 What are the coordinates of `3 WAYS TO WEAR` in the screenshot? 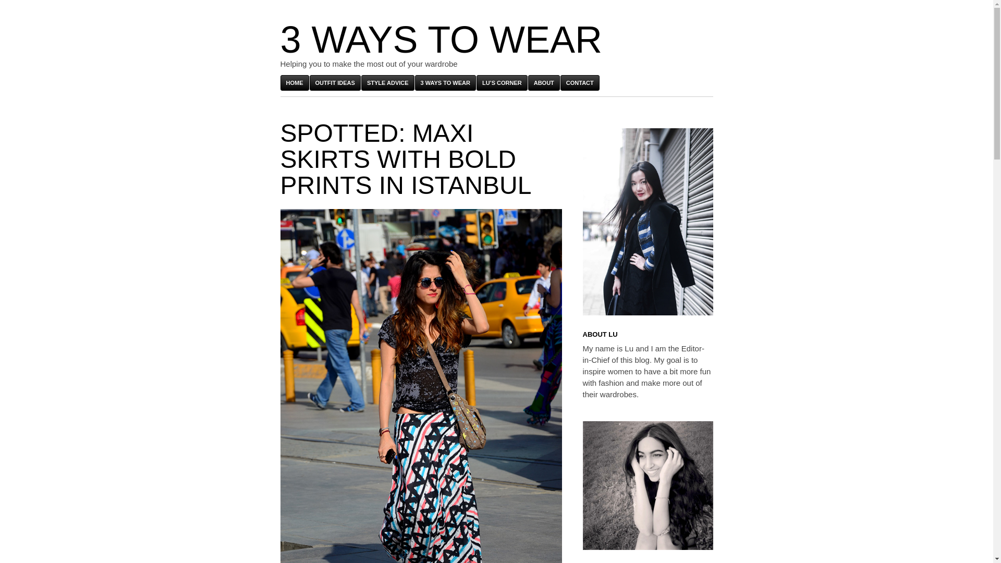 It's located at (441, 39).